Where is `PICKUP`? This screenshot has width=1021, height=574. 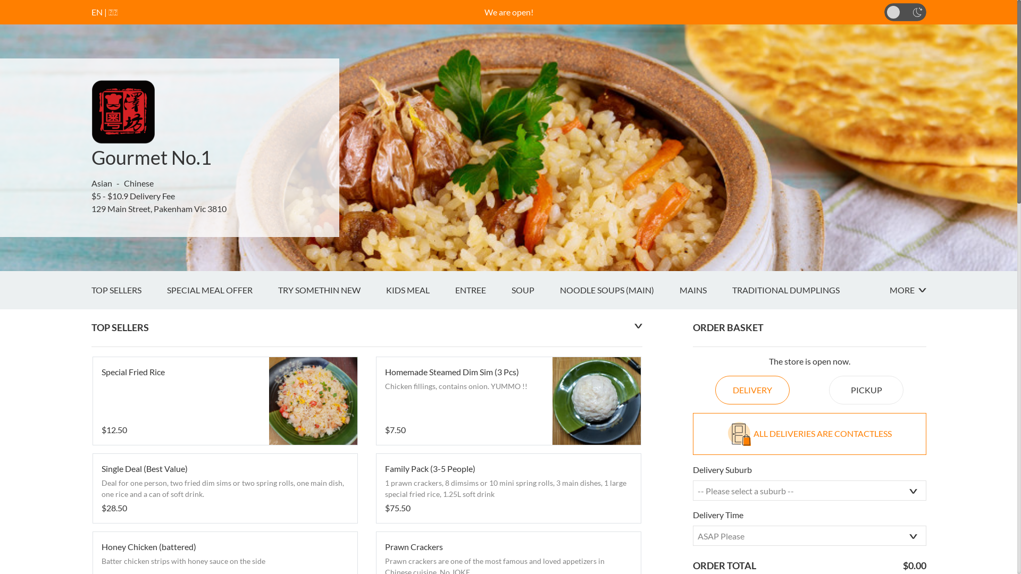 PICKUP is located at coordinates (866, 390).